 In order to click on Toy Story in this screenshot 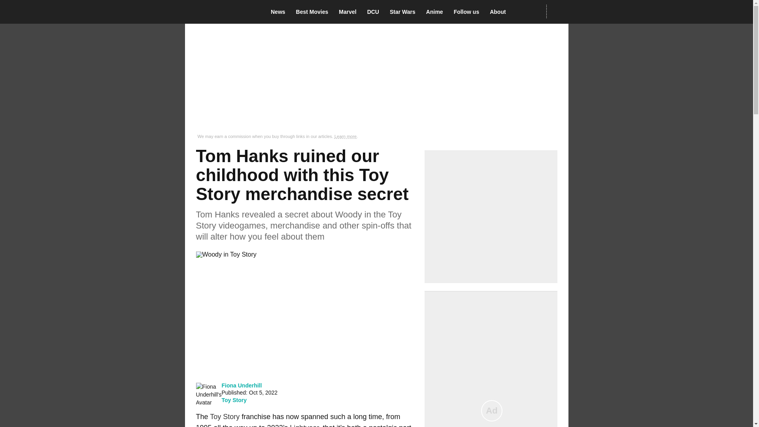, I will do `click(225, 417)`.